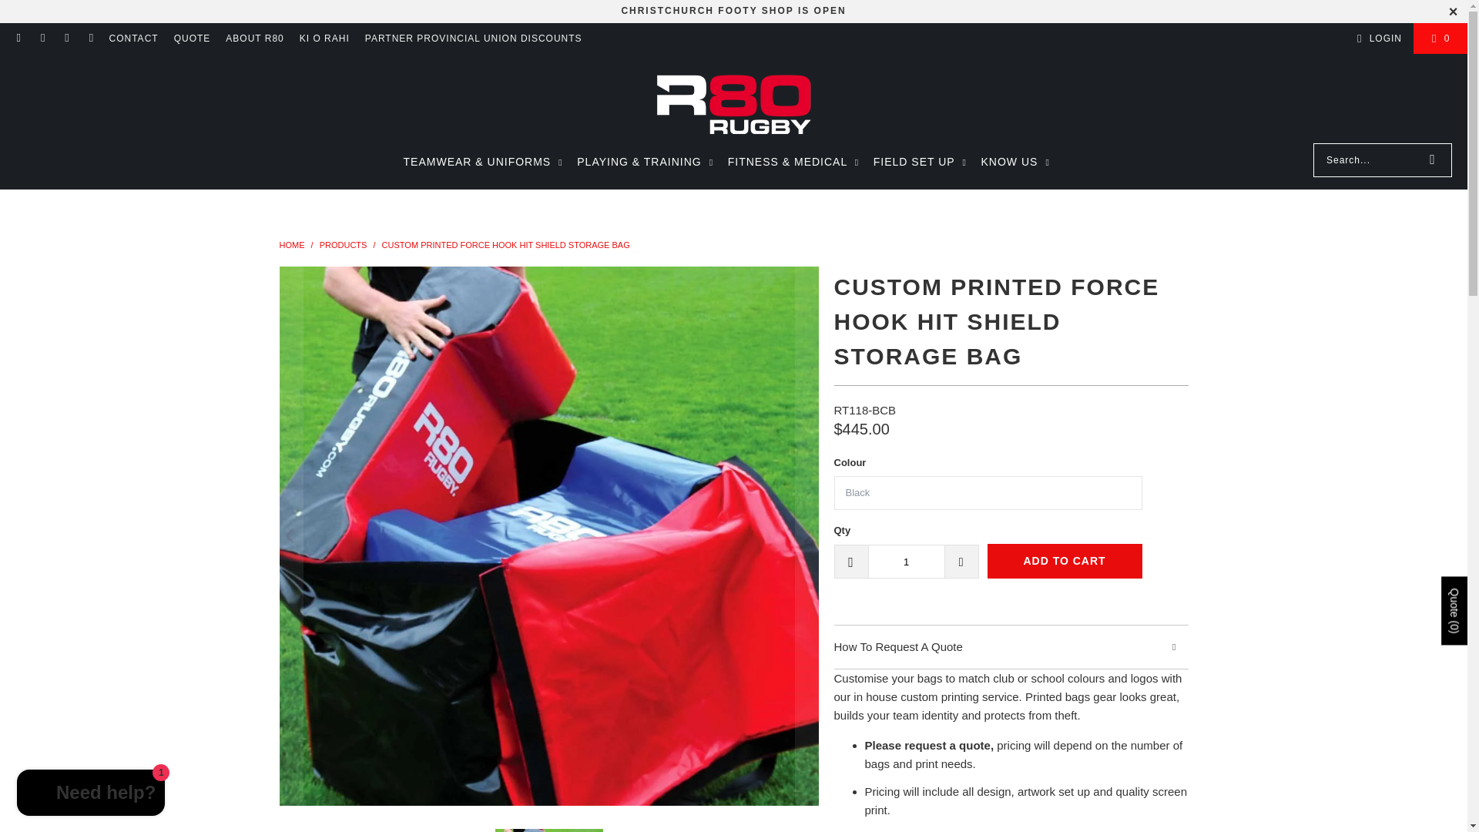 The height and width of the screenshot is (832, 1479). I want to click on Shopify online store chat, so click(91, 794).